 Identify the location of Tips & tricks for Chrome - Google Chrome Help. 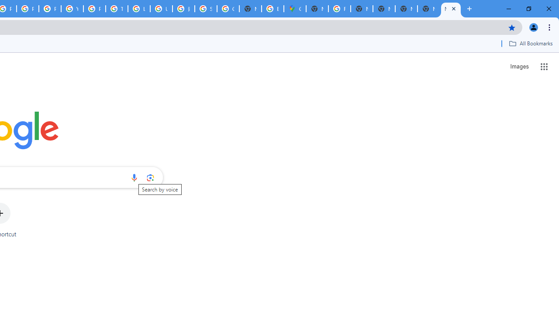
(117, 9).